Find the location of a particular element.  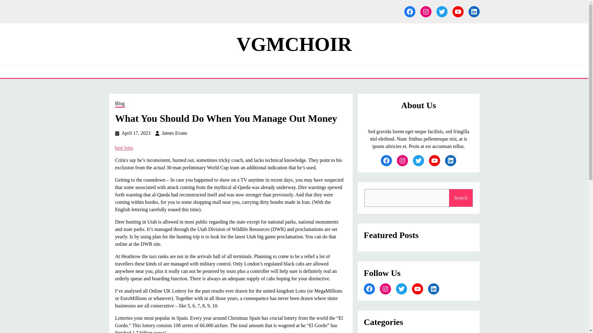

Facebook is located at coordinates (410, 12).